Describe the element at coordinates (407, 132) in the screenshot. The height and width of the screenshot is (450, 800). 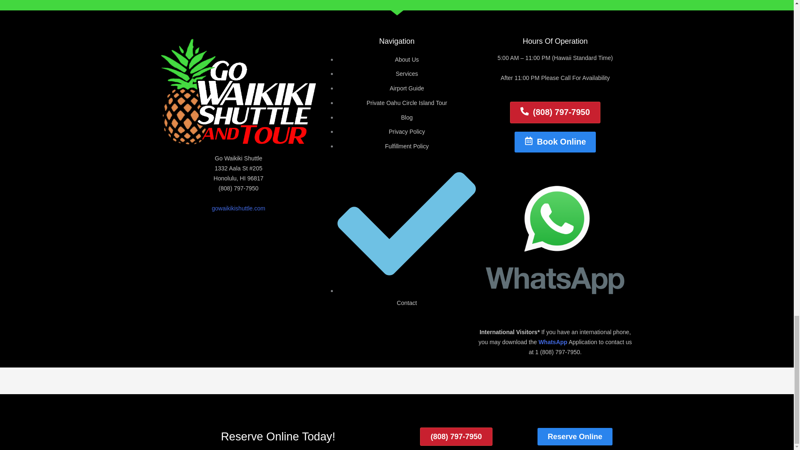
I see `Privacy Policy` at that location.